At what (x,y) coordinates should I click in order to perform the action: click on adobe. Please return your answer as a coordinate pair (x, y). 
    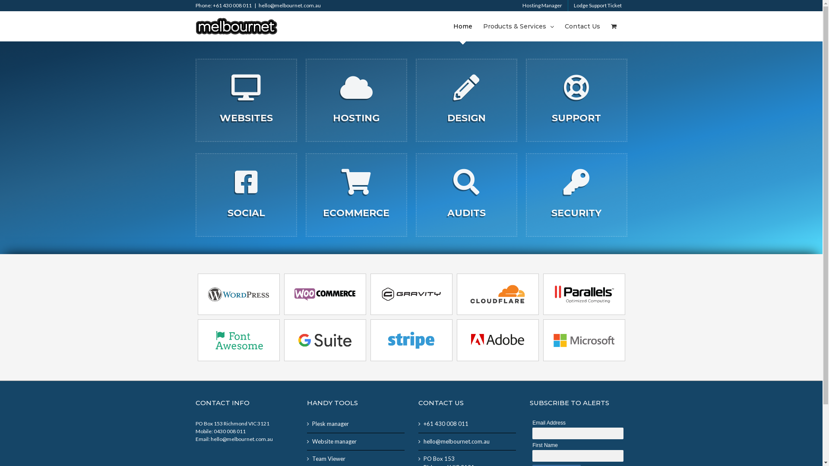
    Looking at the image, I should click on (498, 340).